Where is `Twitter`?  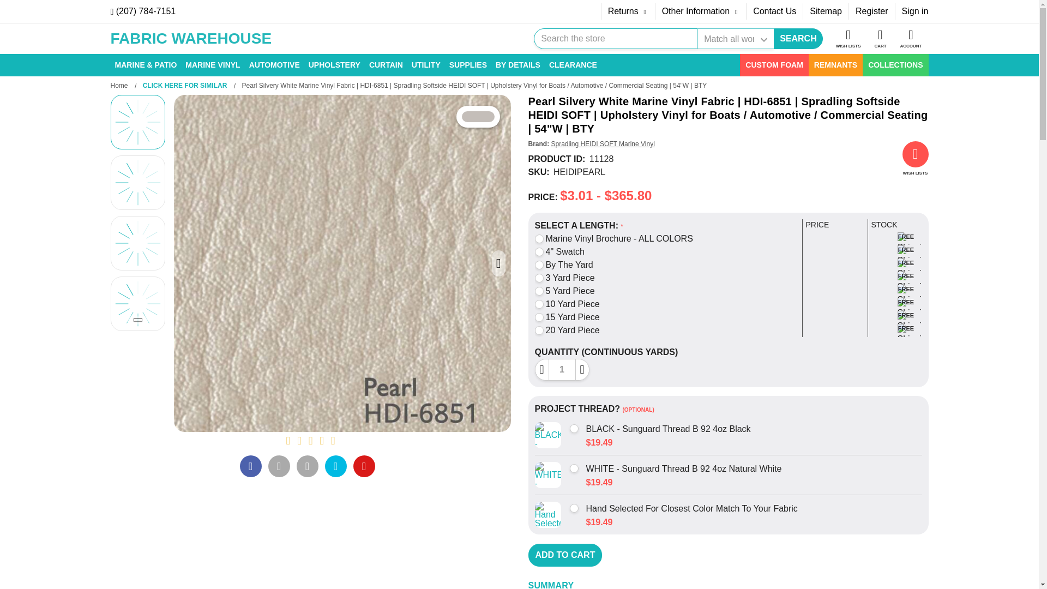 Twitter is located at coordinates (335, 466).